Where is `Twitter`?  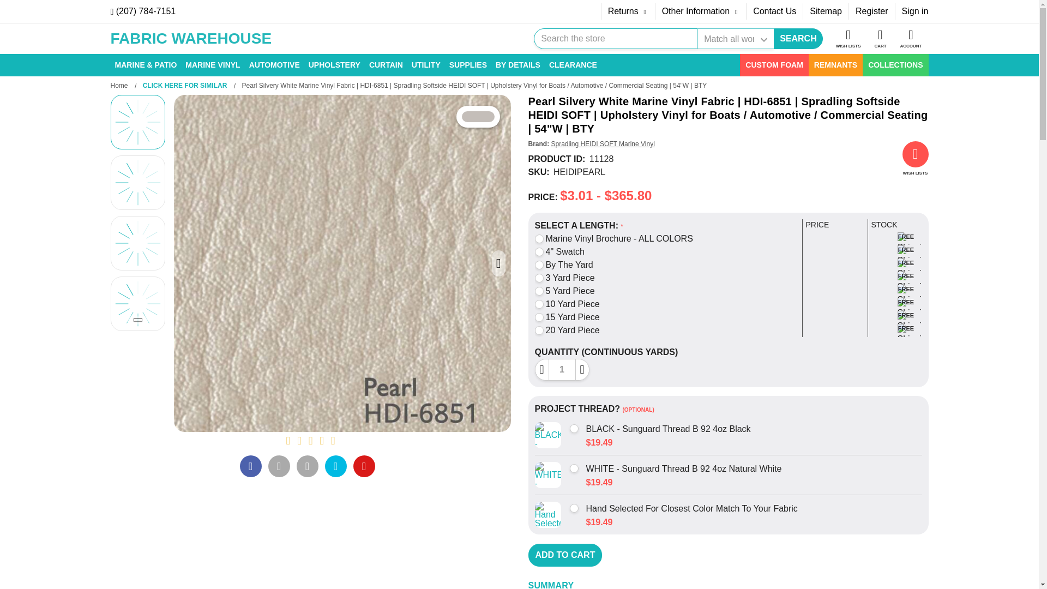 Twitter is located at coordinates (335, 466).